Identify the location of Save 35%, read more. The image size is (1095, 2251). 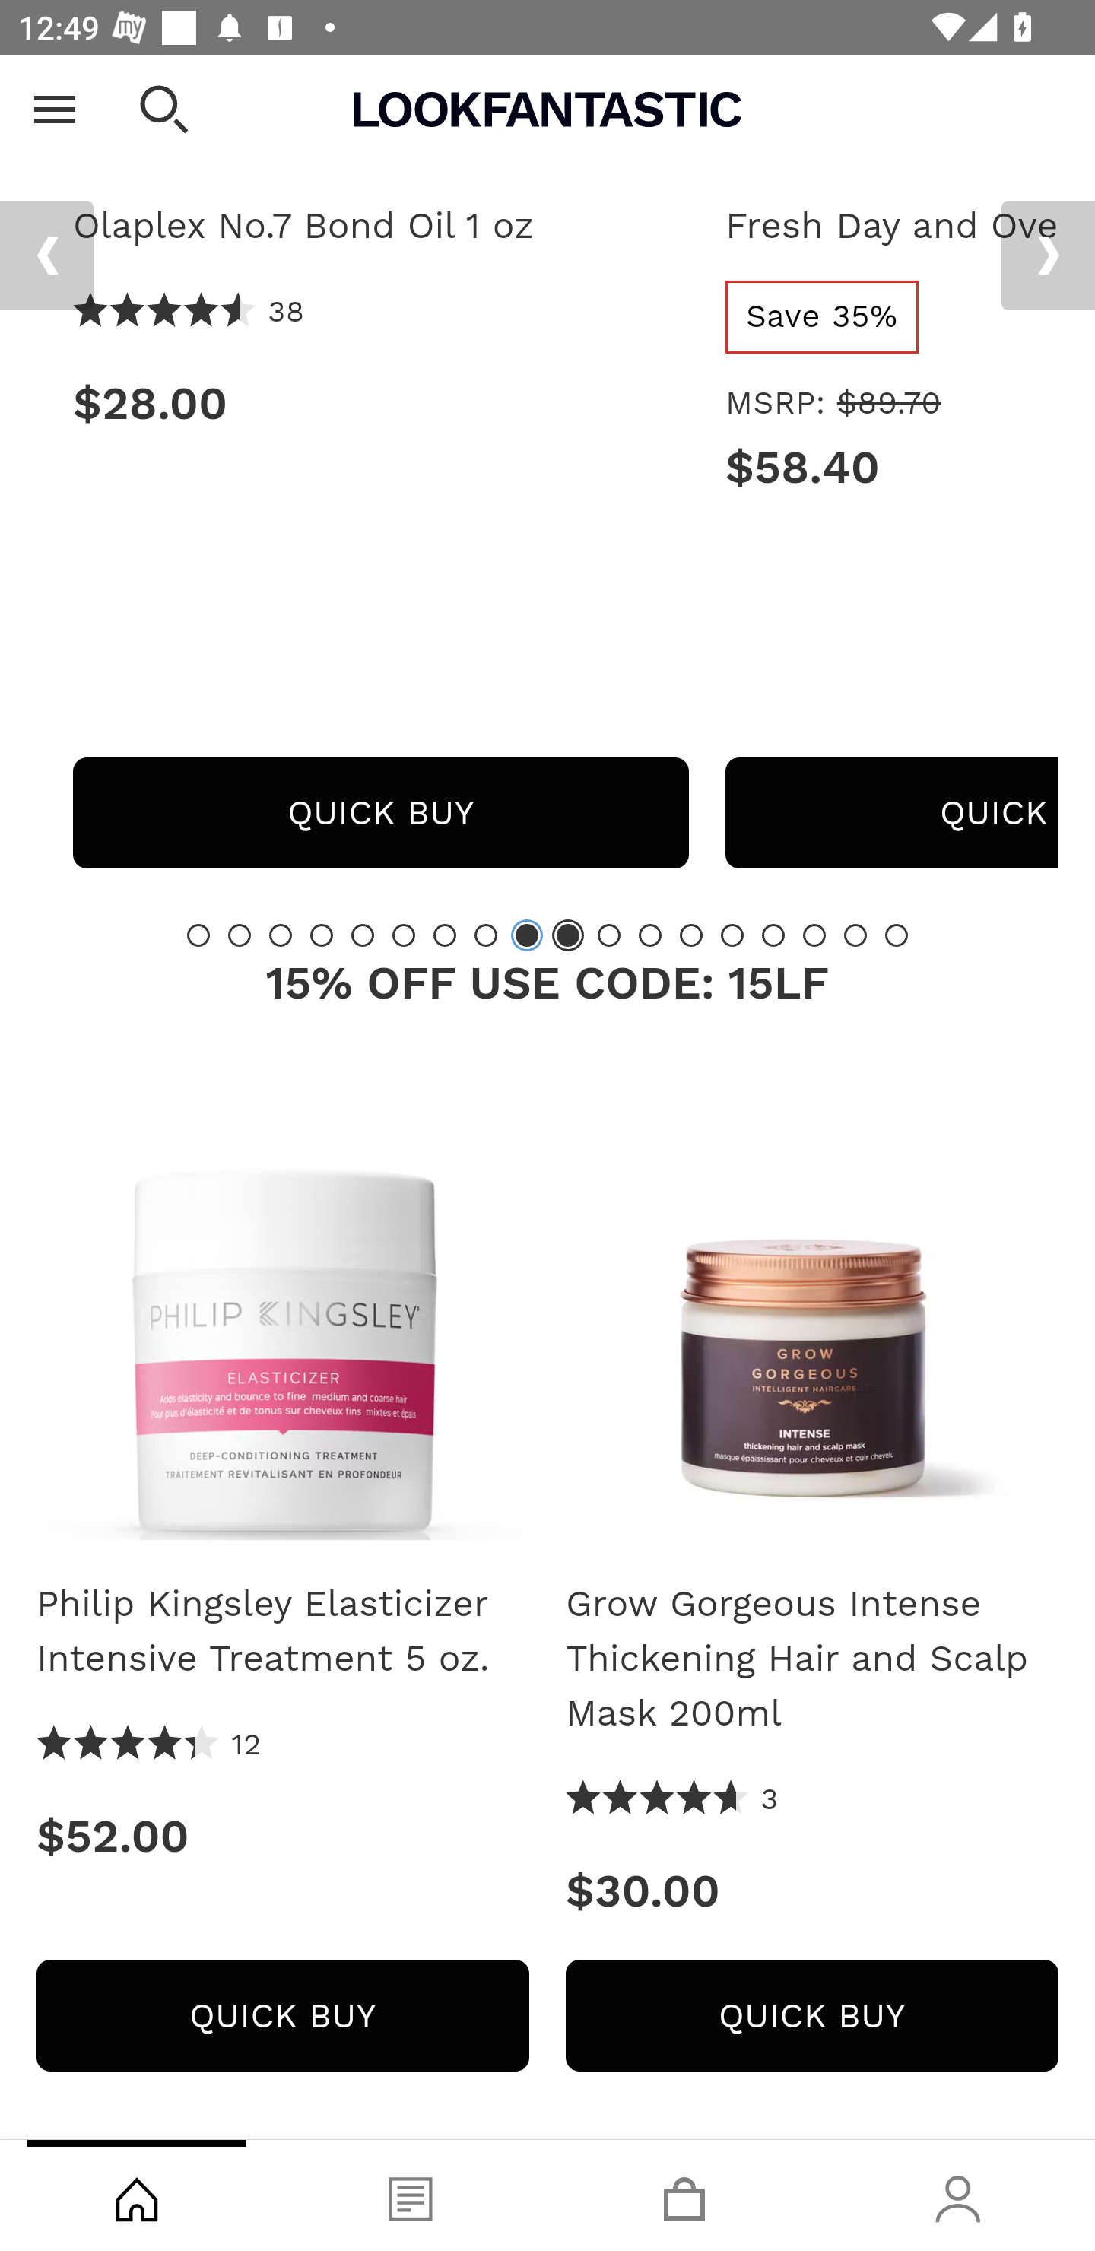
(822, 318).